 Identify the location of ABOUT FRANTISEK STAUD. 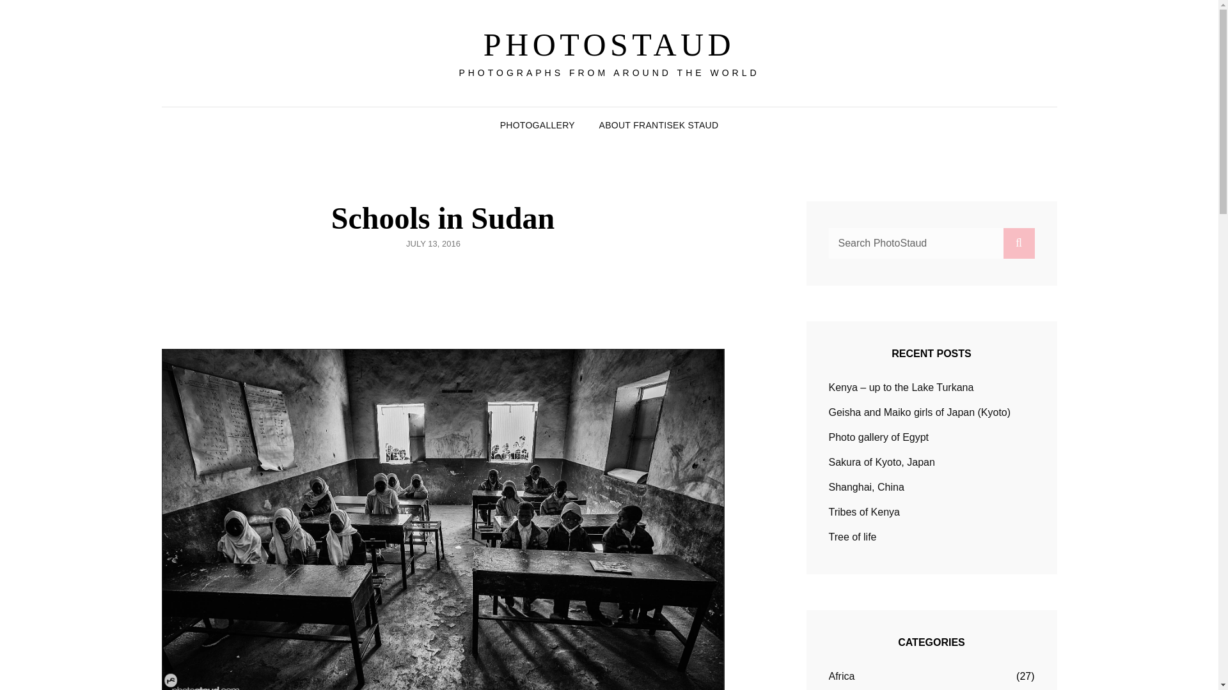
(659, 125).